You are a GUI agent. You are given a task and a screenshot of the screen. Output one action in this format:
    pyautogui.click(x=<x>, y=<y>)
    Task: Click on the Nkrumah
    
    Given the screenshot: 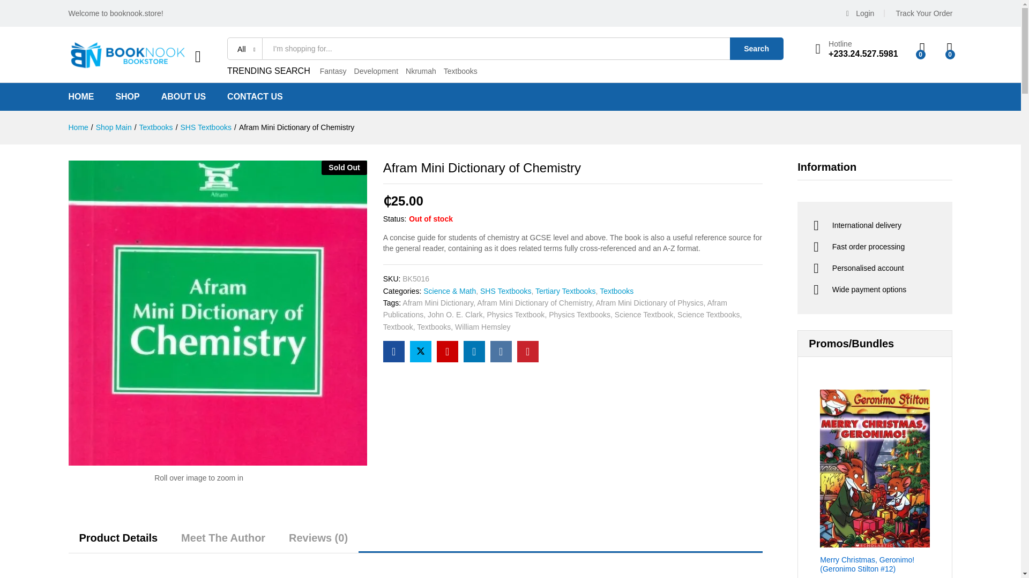 What is the action you would take?
    pyautogui.click(x=421, y=71)
    